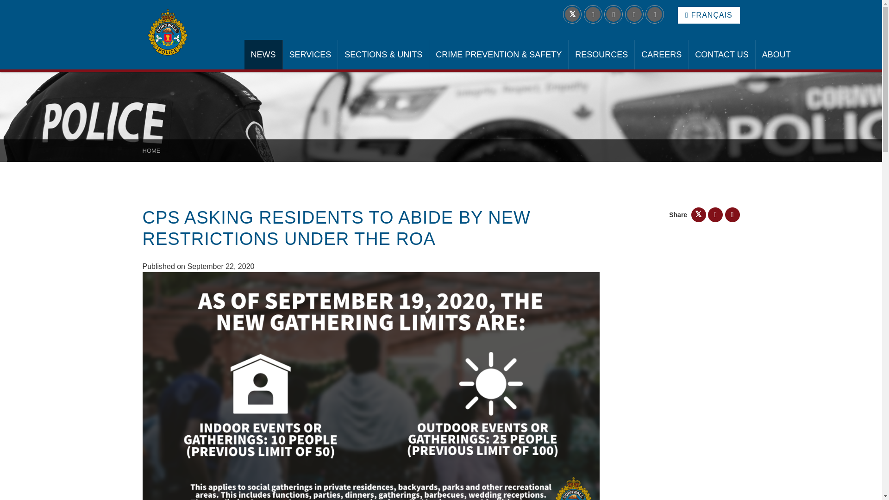  What do you see at coordinates (572, 14) in the screenshot?
I see `Follow us on Twitter` at bounding box center [572, 14].